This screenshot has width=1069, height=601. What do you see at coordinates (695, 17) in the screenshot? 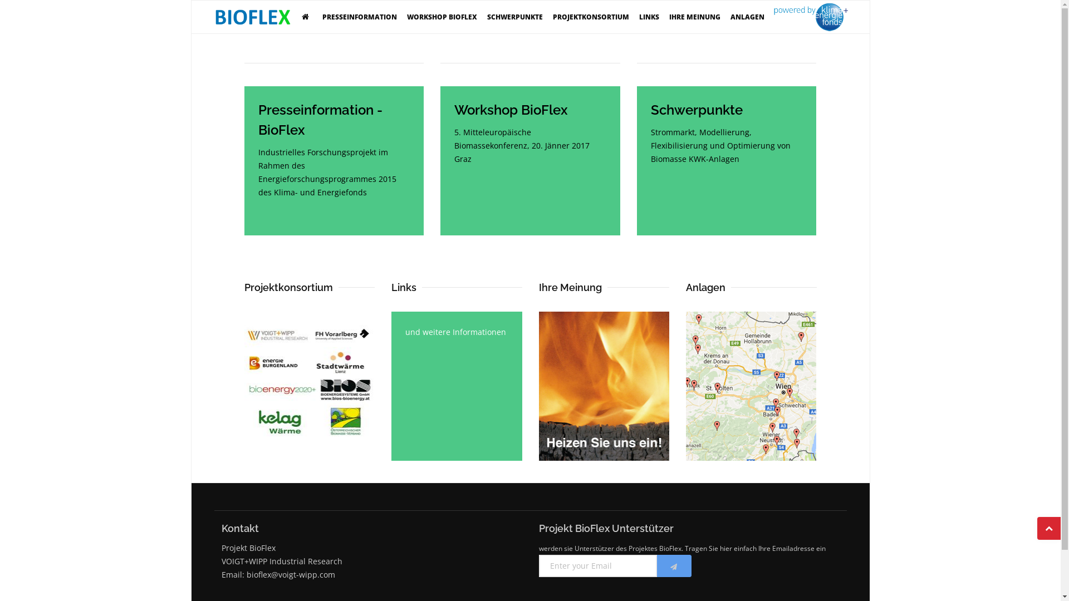
I see `IHRE MEINUNG` at bounding box center [695, 17].